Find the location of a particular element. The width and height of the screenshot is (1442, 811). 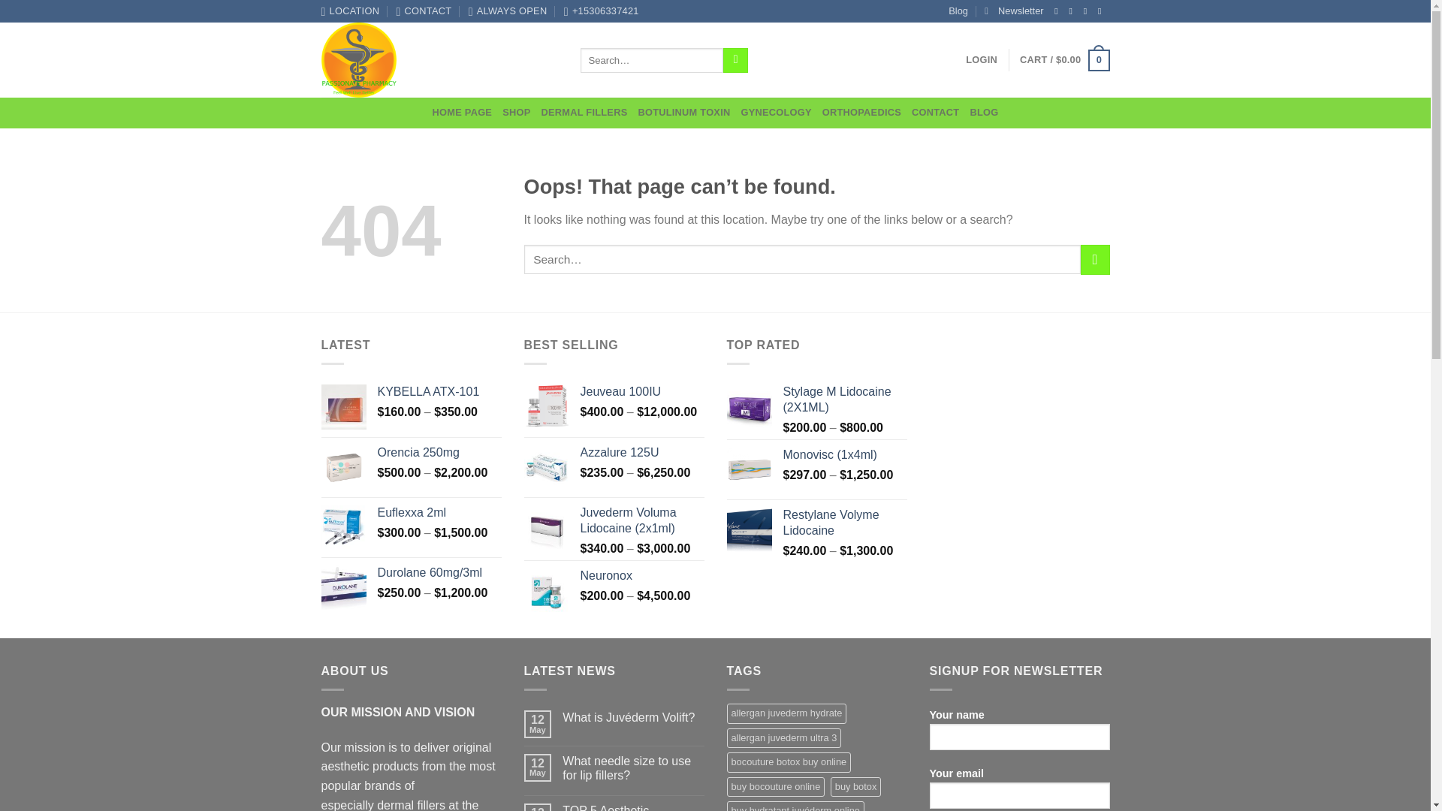

Jeuveau 100IU is located at coordinates (641, 392).